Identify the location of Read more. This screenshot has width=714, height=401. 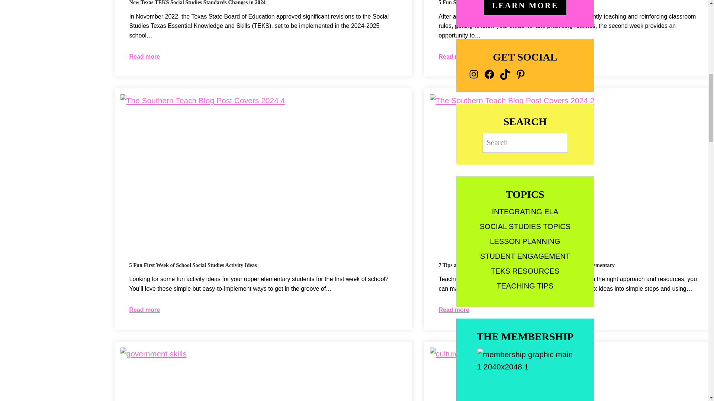
(144, 57).